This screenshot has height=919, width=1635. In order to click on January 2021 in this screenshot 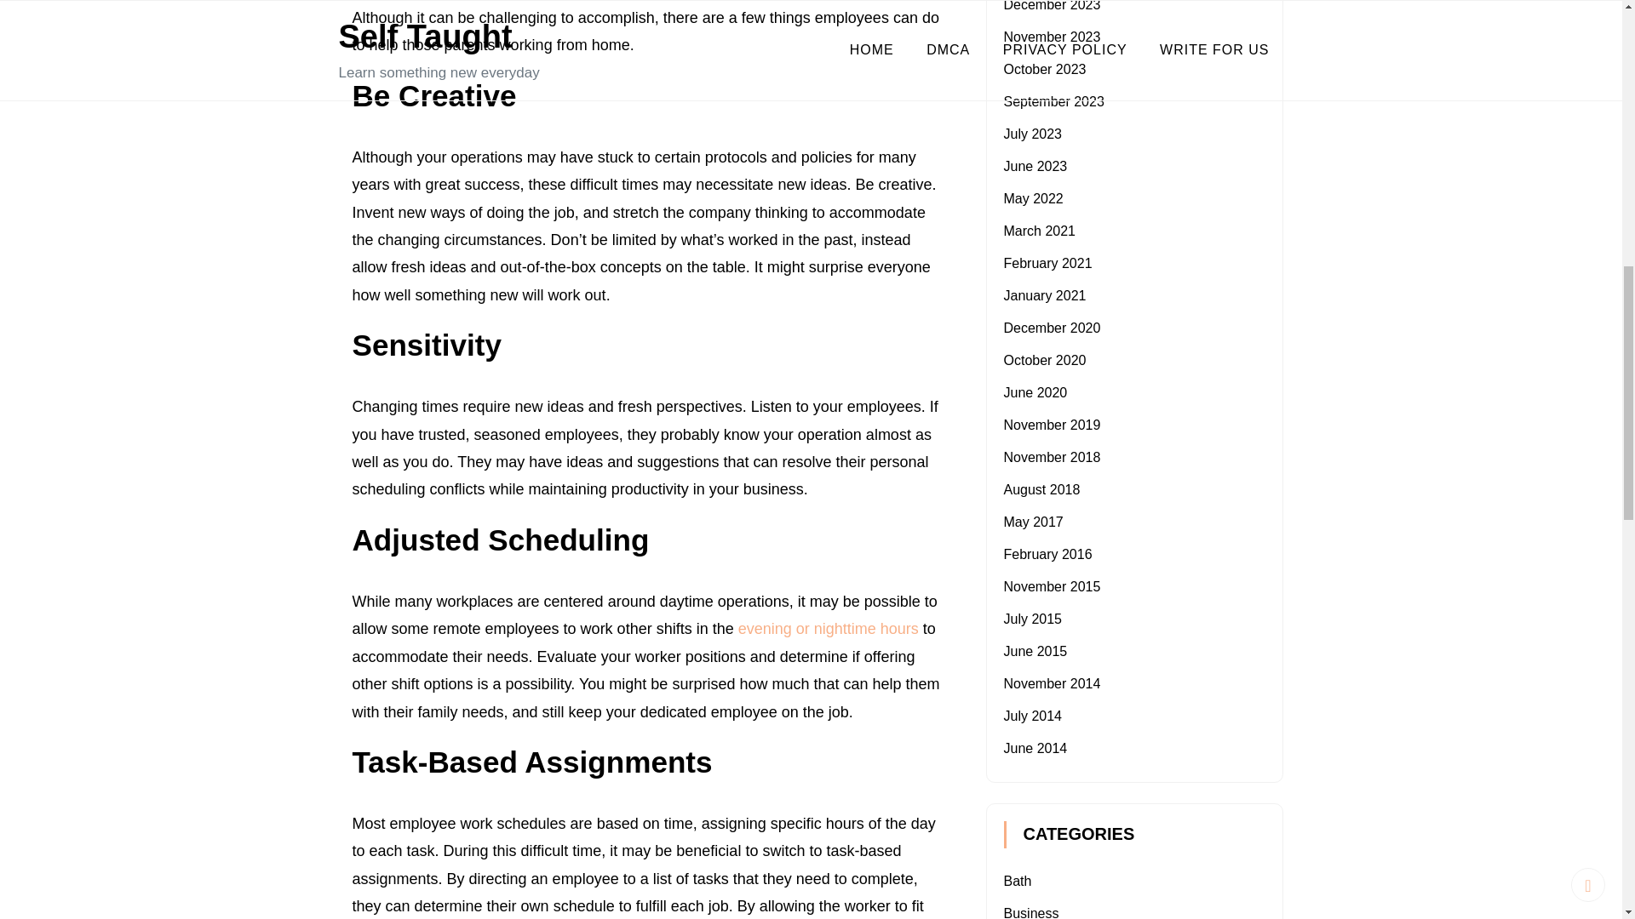, I will do `click(1044, 296)`.